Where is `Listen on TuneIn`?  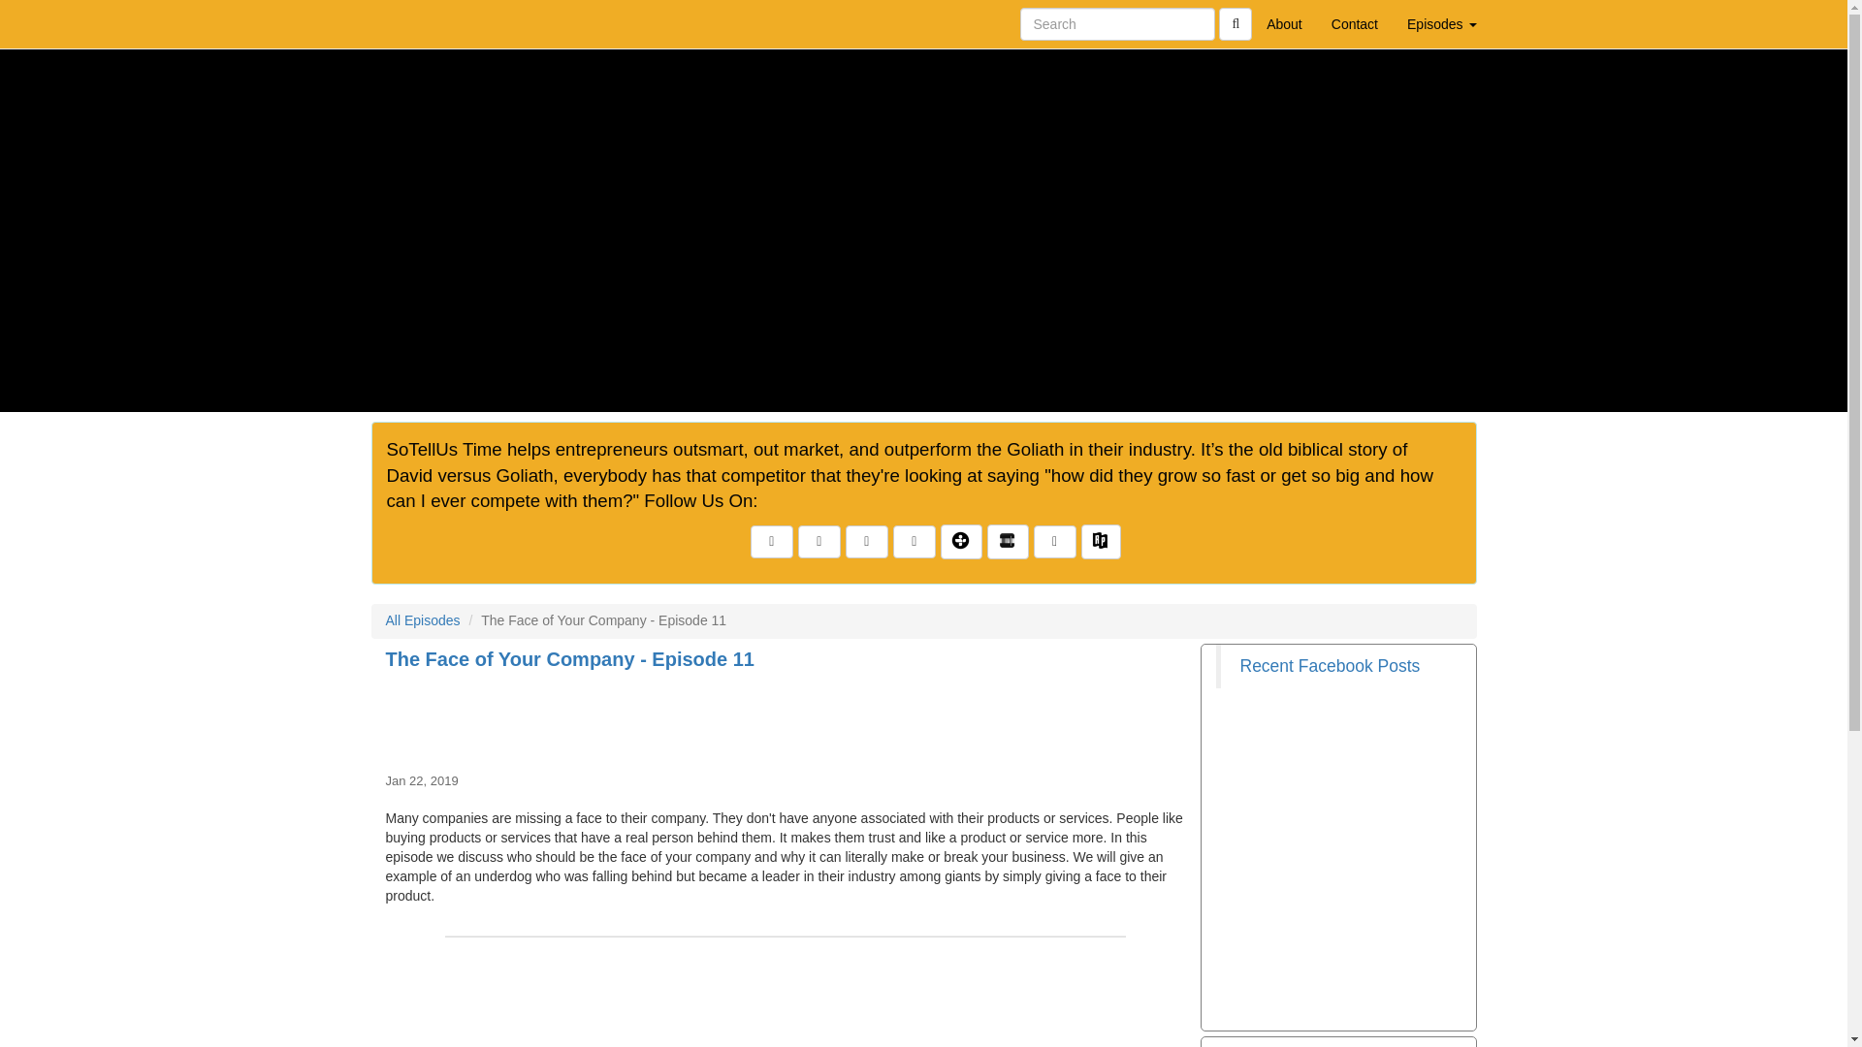
Listen on TuneIn is located at coordinates (961, 541).